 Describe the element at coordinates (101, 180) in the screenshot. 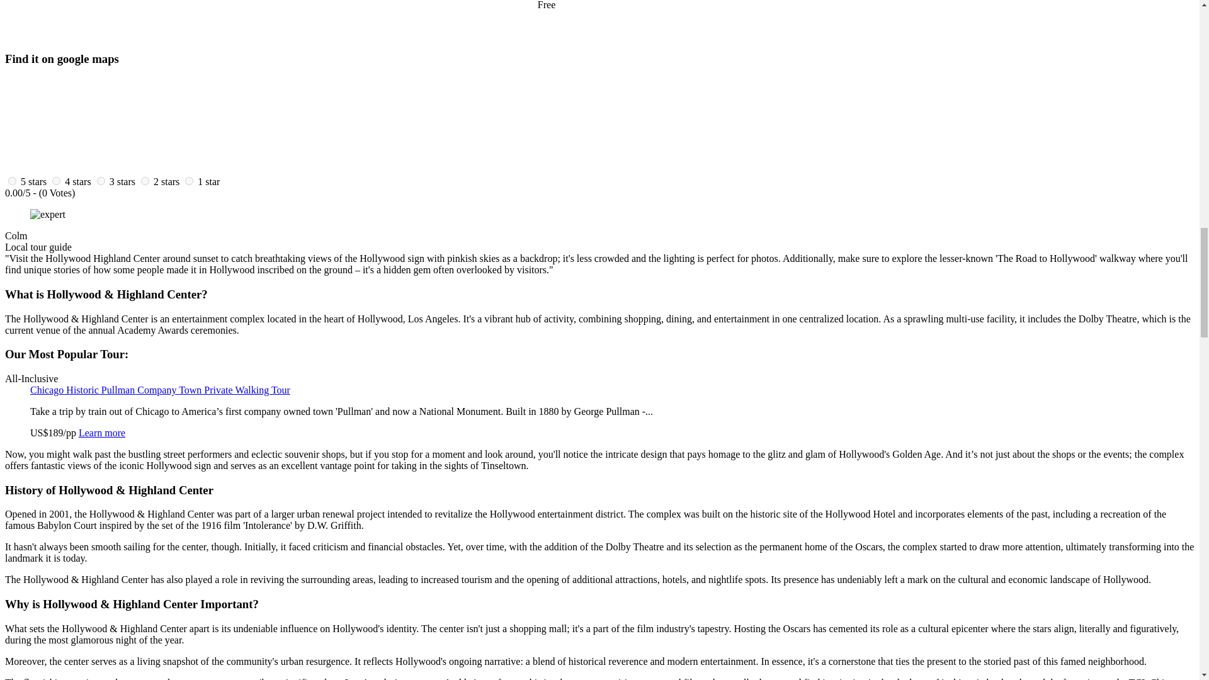

I see `3` at that location.